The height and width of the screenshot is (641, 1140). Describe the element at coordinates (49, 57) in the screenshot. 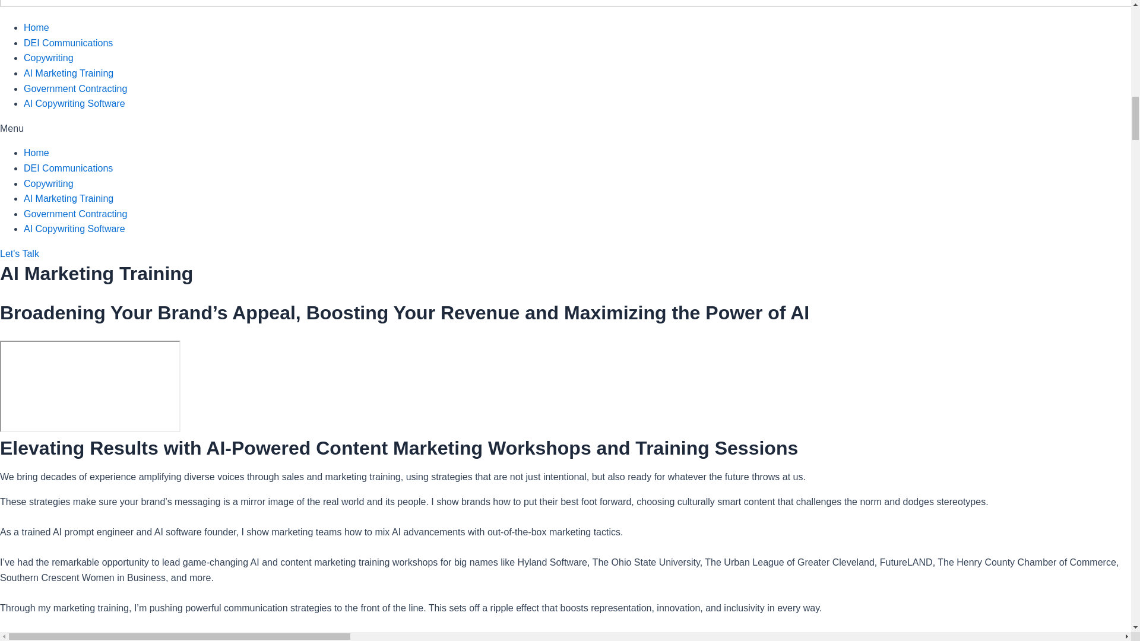

I see `Copywriting` at that location.